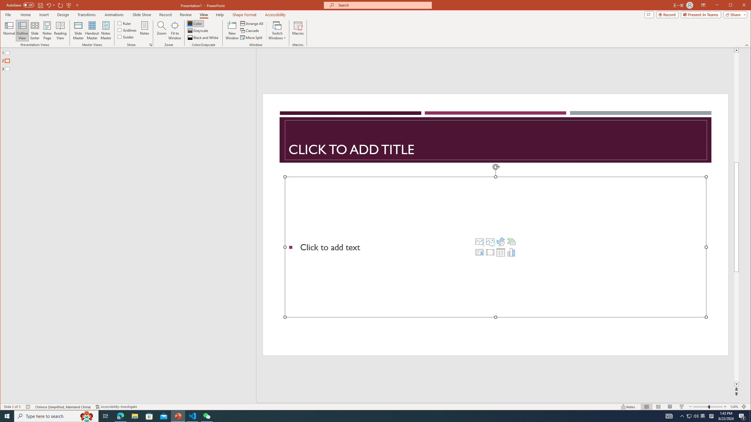 The width and height of the screenshot is (751, 422). Describe the element at coordinates (742, 416) in the screenshot. I see `Action Center, 2 new notifications` at that location.